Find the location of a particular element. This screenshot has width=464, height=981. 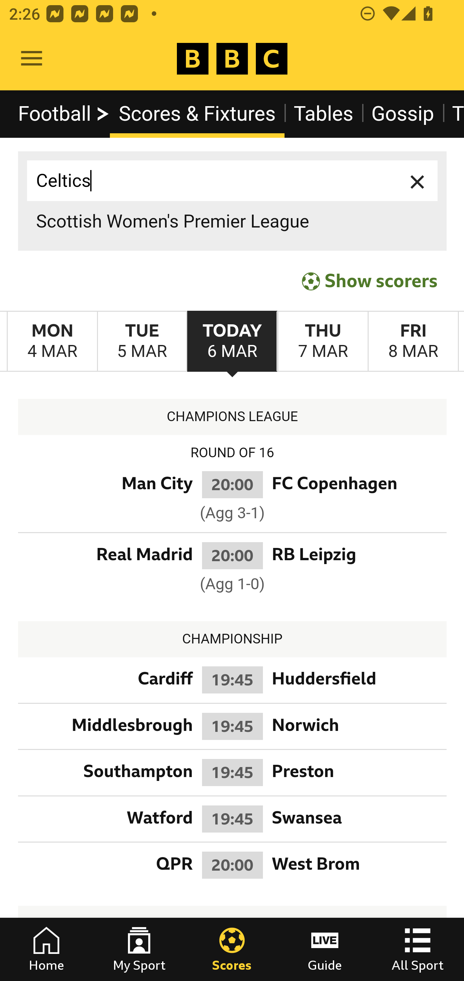

FridayMarch 8th Friday March 8th is located at coordinates (413, 342).